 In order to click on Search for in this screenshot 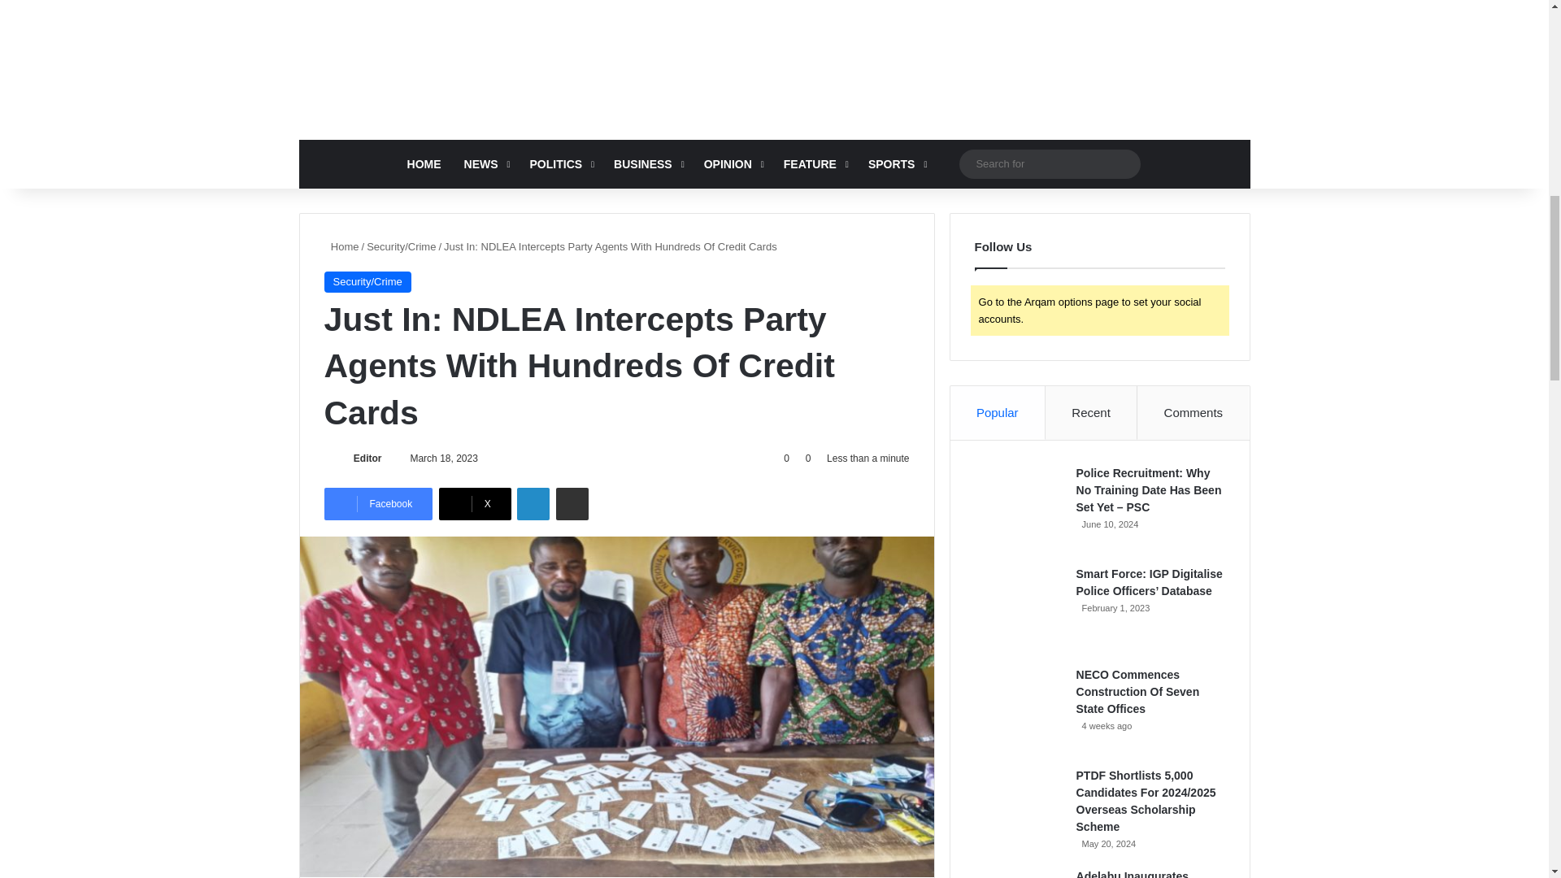, I will do `click(1050, 163)`.